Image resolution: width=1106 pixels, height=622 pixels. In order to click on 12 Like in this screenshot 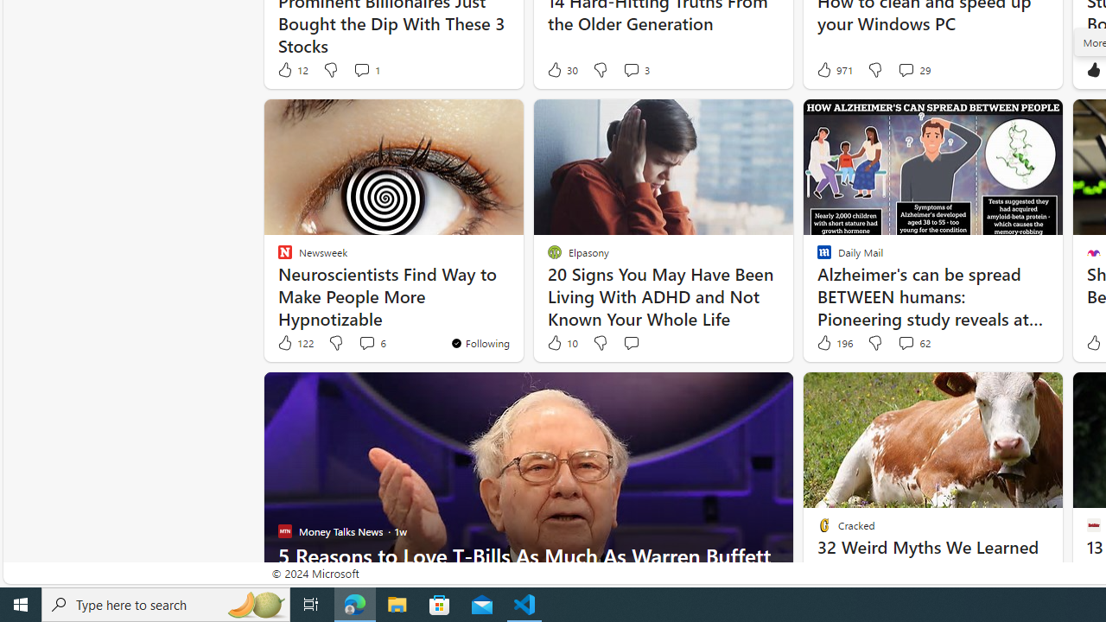, I will do `click(292, 69)`.